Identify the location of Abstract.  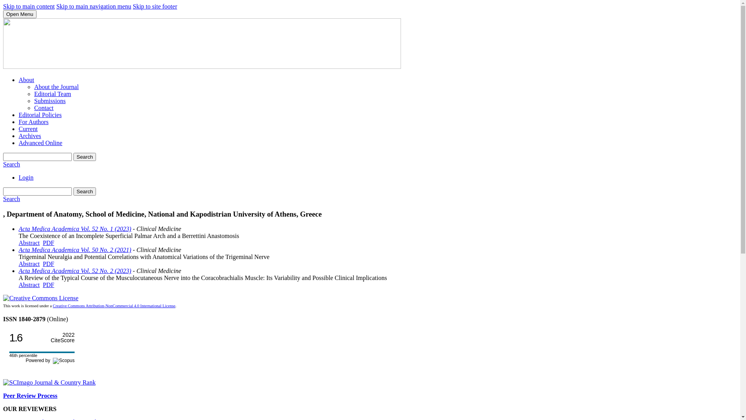
(29, 243).